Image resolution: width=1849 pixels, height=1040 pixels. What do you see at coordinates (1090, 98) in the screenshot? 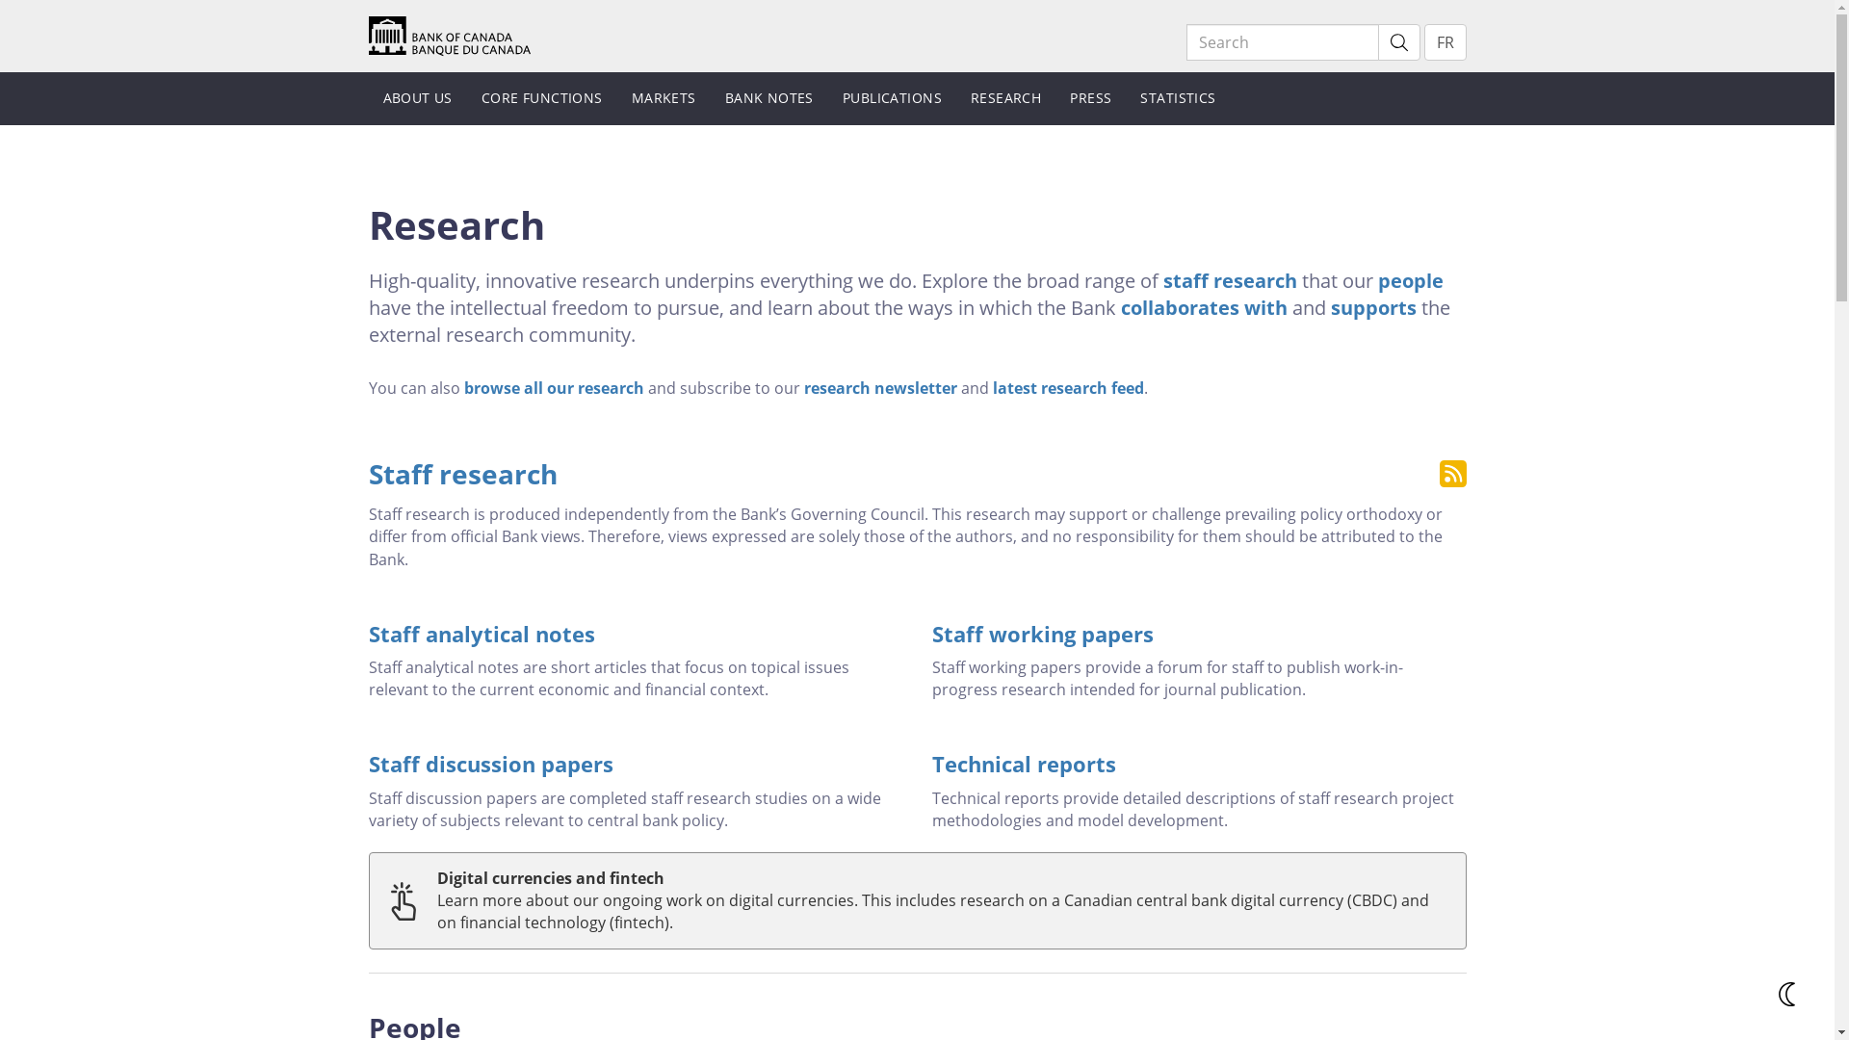
I see `PRESS` at bounding box center [1090, 98].